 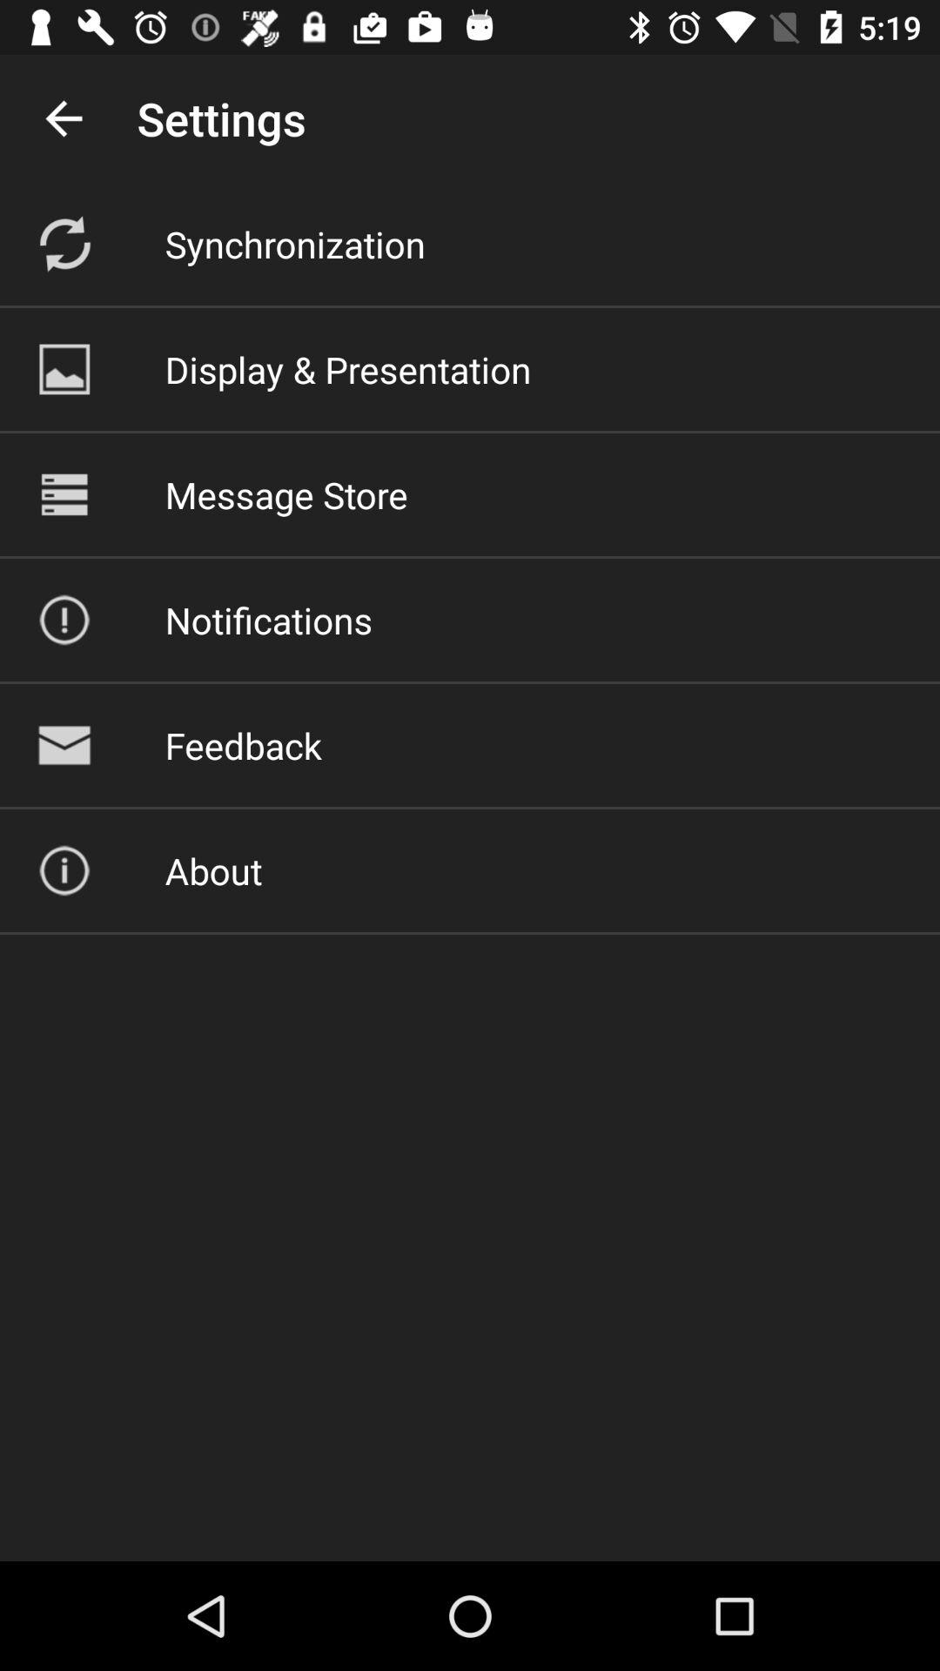 What do you see at coordinates (268, 620) in the screenshot?
I see `press the icon above the feedback icon` at bounding box center [268, 620].